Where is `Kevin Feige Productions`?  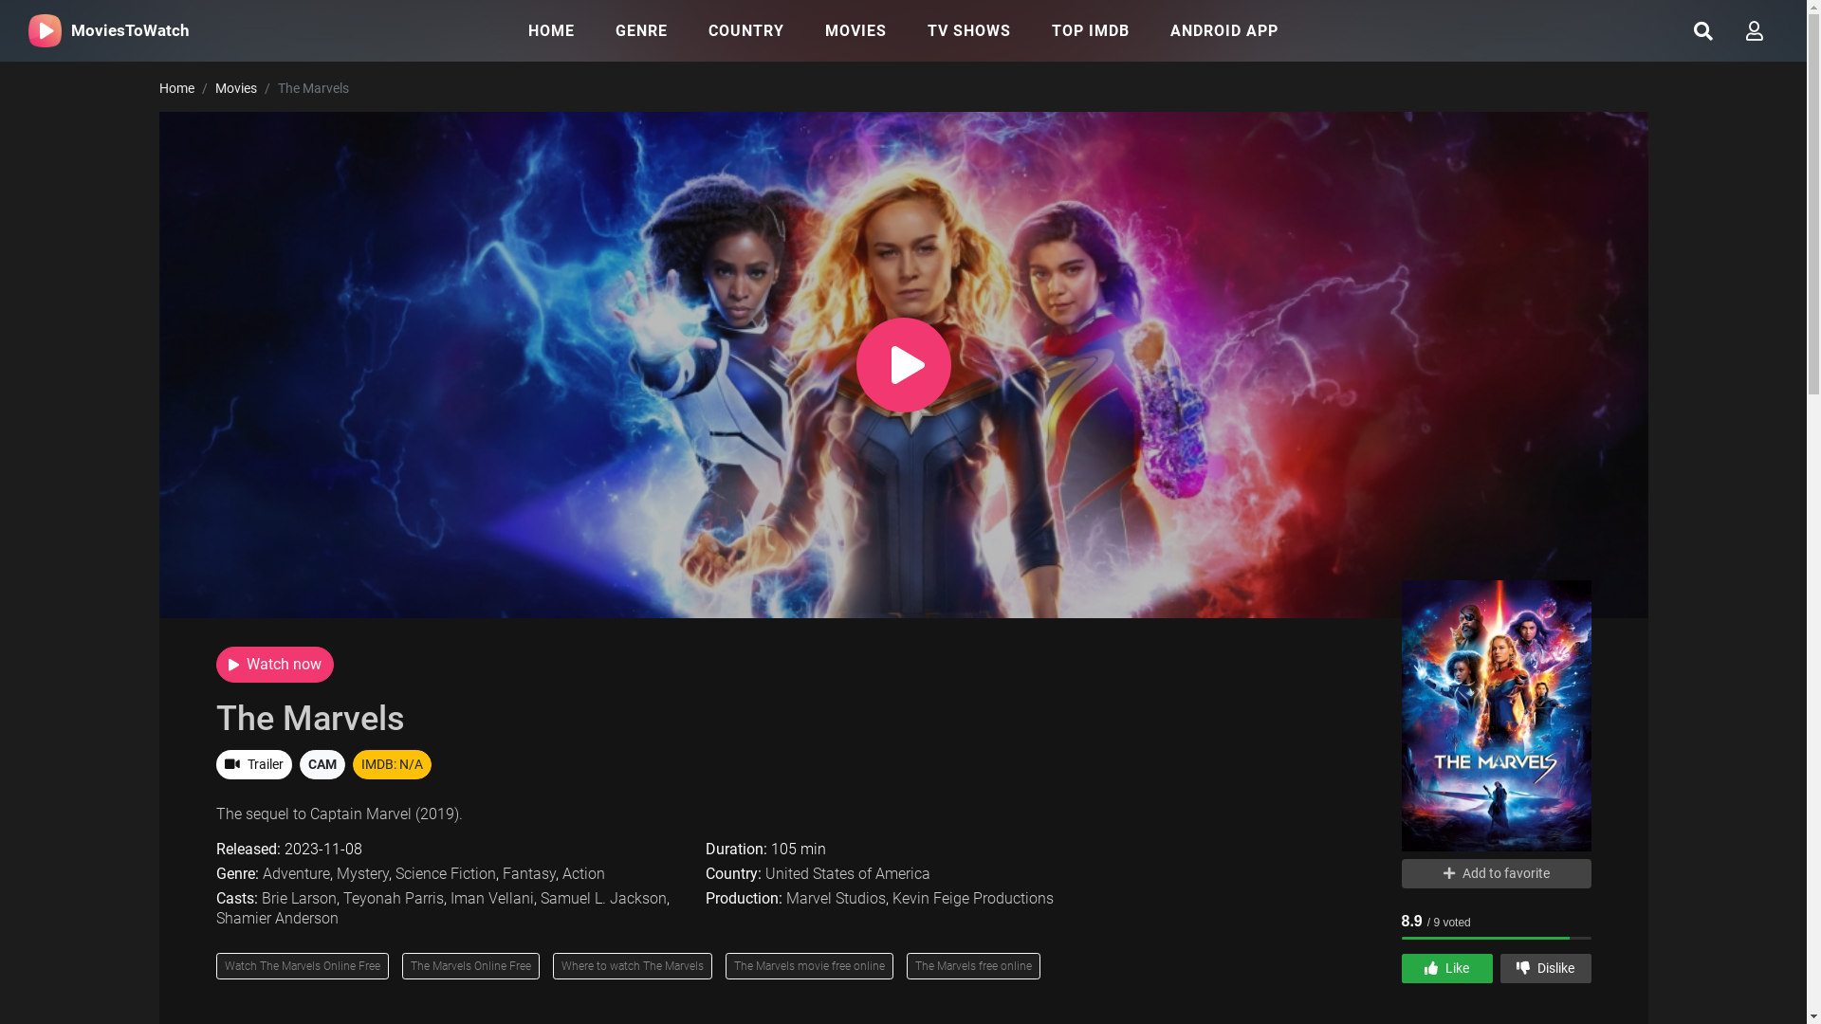 Kevin Feige Productions is located at coordinates (973, 899).